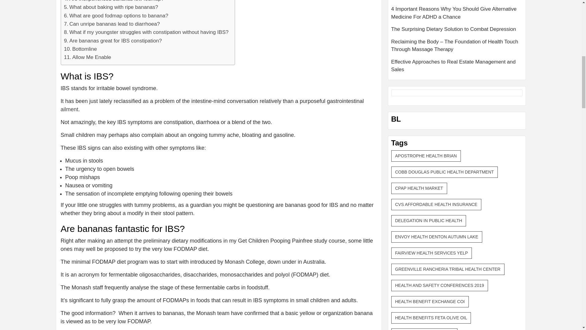 The image size is (586, 330). Describe the element at coordinates (112, 24) in the screenshot. I see `Can unripe bananas lead to diarrhoea?` at that location.